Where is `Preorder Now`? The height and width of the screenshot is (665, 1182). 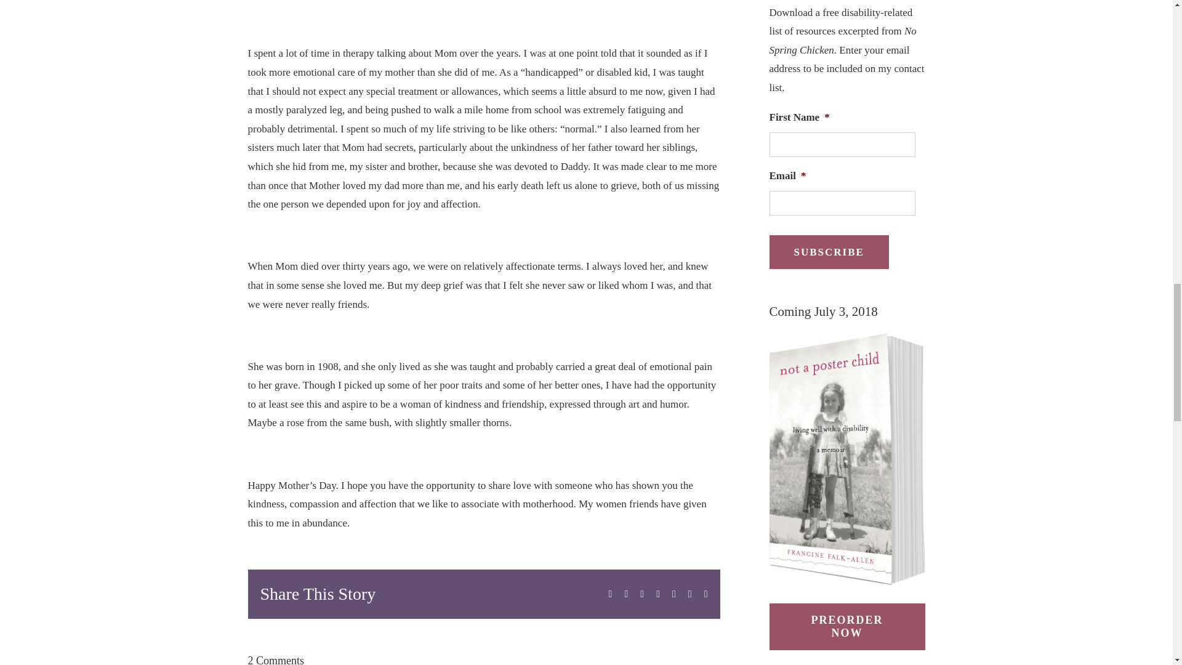
Preorder Now is located at coordinates (847, 627).